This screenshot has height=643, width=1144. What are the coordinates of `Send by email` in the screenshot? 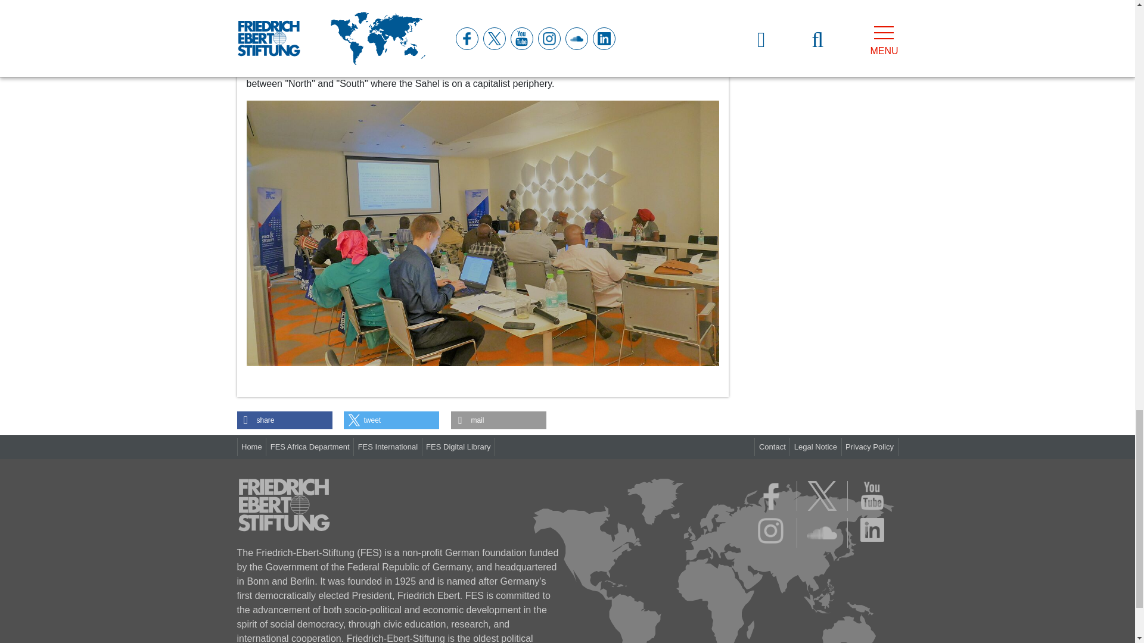 It's located at (498, 420).